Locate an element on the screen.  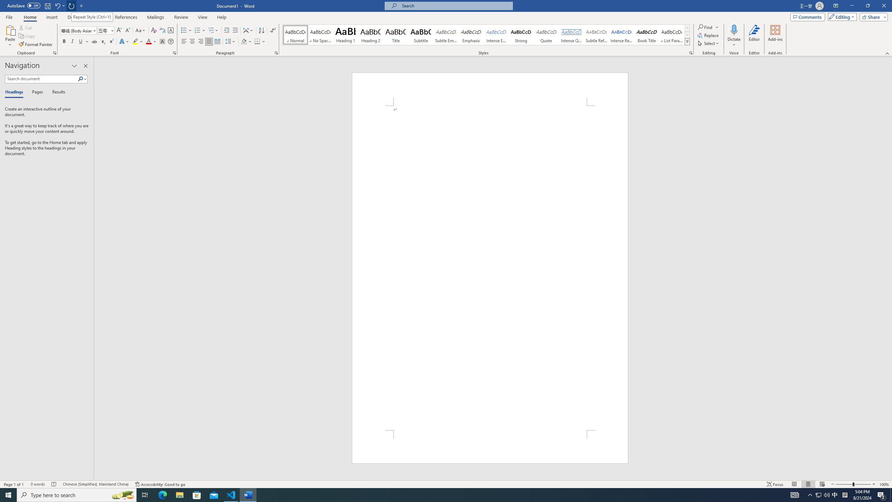
Restore Down is located at coordinates (868, 6).